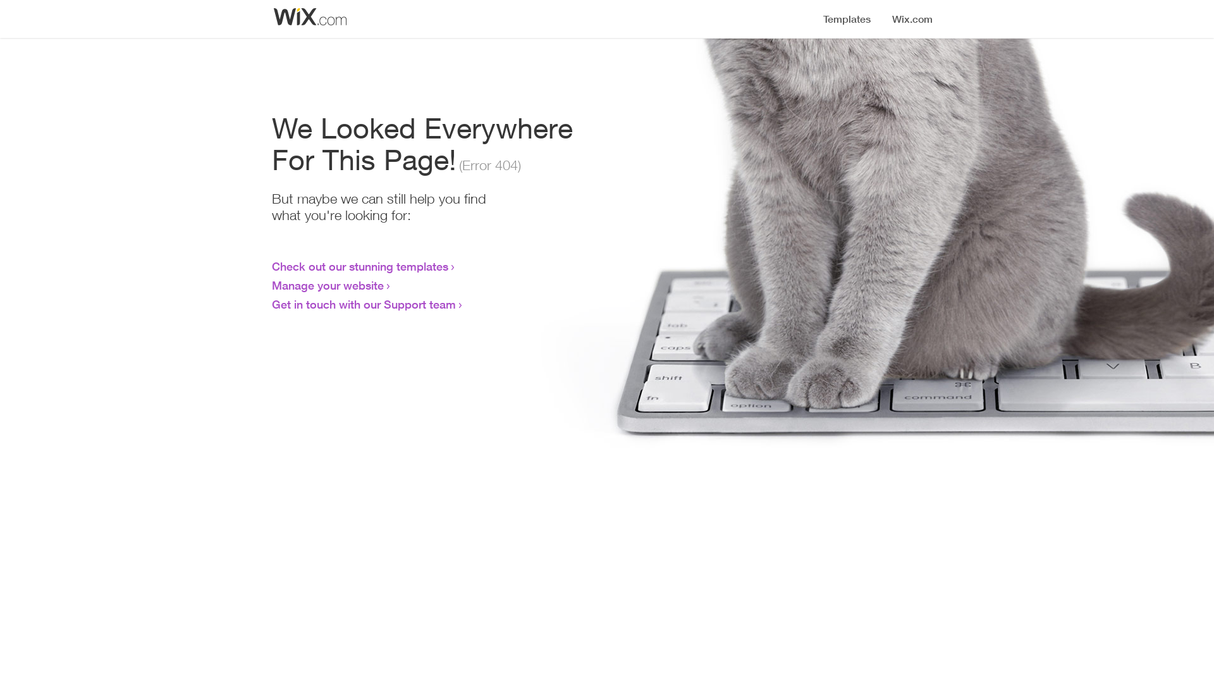  I want to click on Get in touch with our Support team, so click(364, 304).